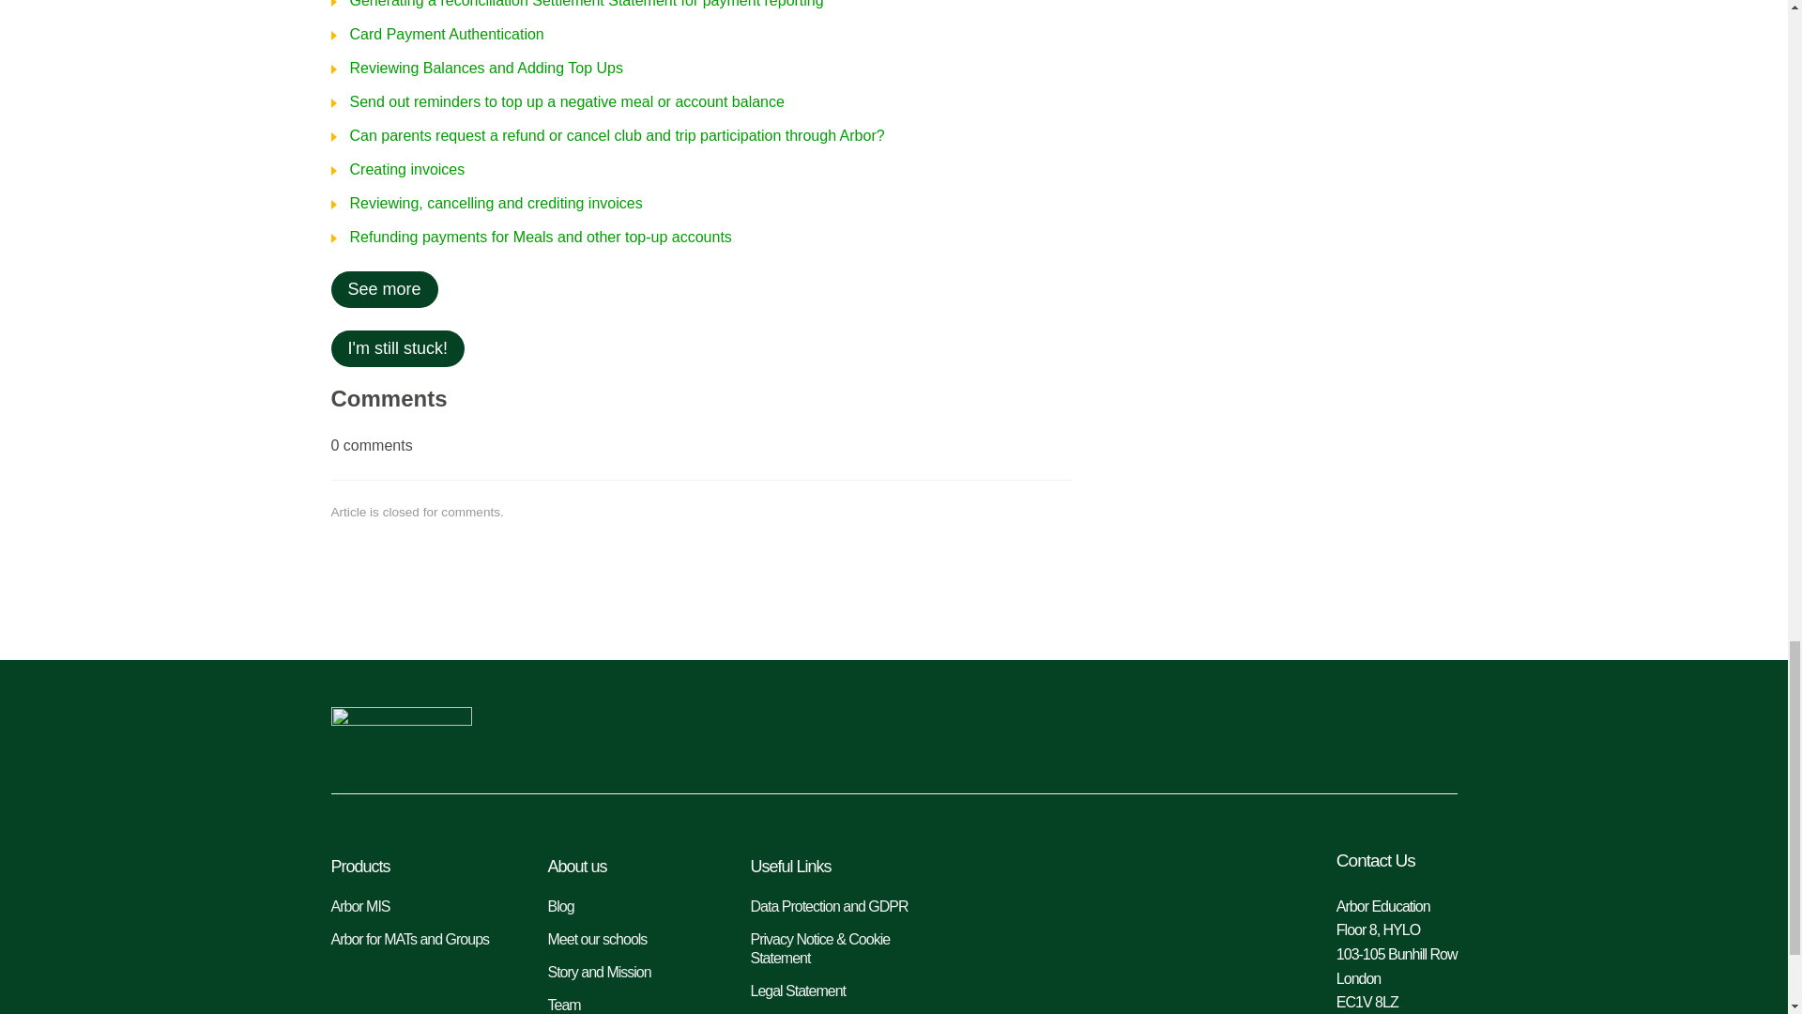  I want to click on See more, so click(383, 289).